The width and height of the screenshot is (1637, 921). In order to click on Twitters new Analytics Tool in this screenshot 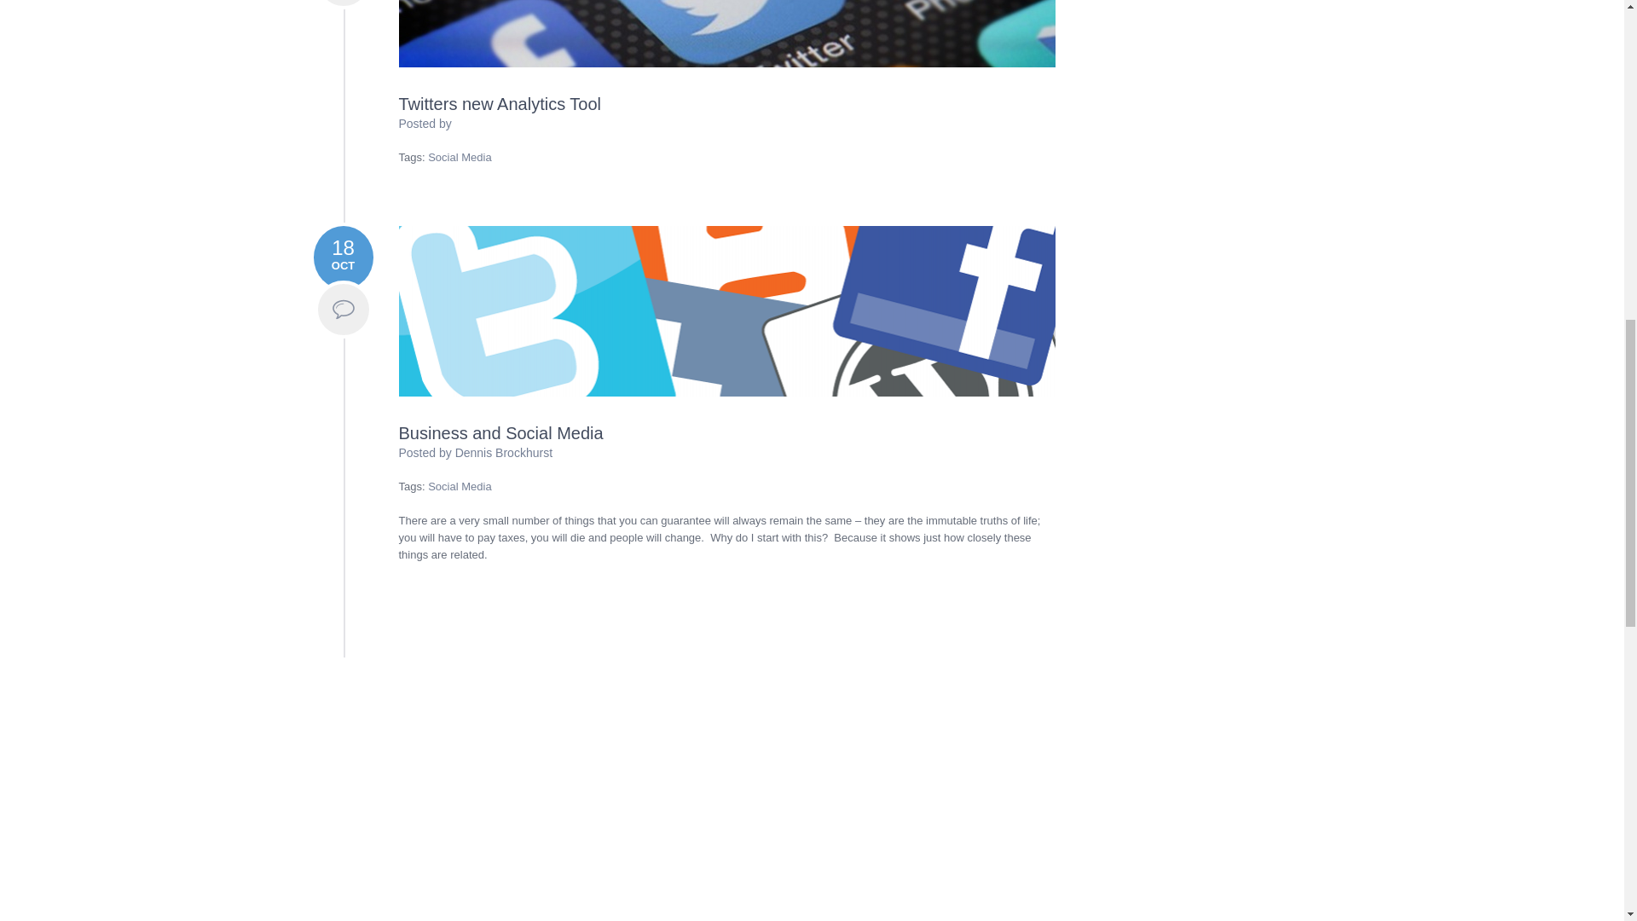, I will do `click(500, 104)`.